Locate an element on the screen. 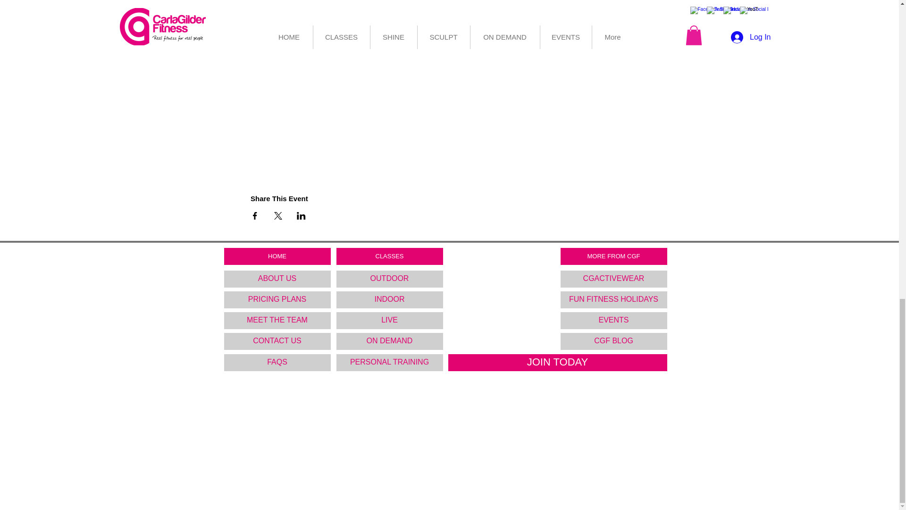  OUTDOOR is located at coordinates (389, 279).